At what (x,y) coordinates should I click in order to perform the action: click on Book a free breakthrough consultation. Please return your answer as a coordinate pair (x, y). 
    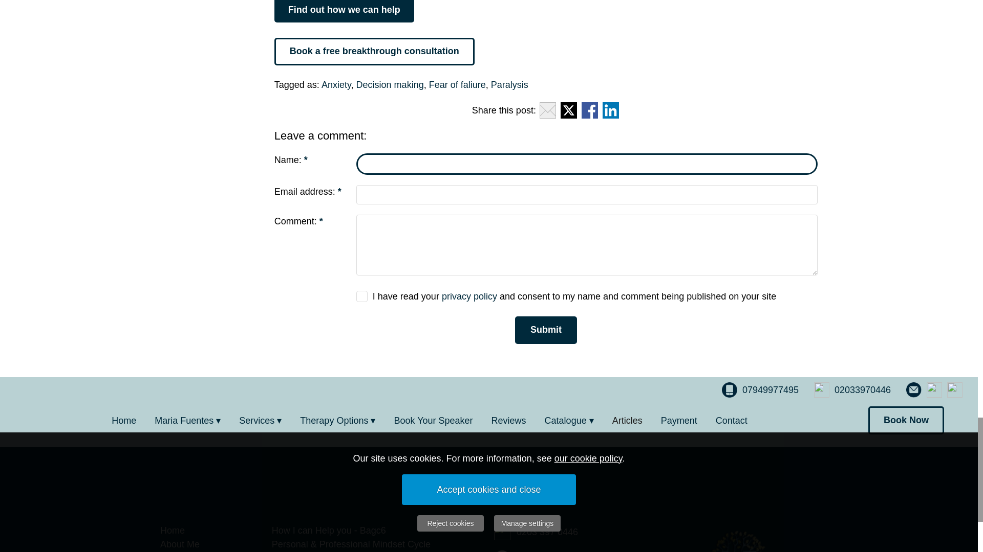
    Looking at the image, I should click on (374, 52).